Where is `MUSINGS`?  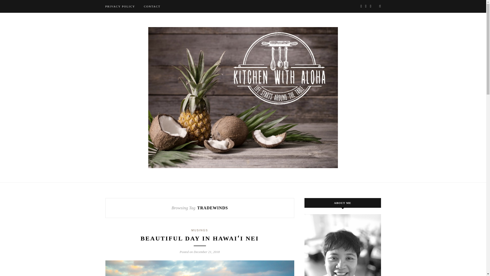 MUSINGS is located at coordinates (200, 230).